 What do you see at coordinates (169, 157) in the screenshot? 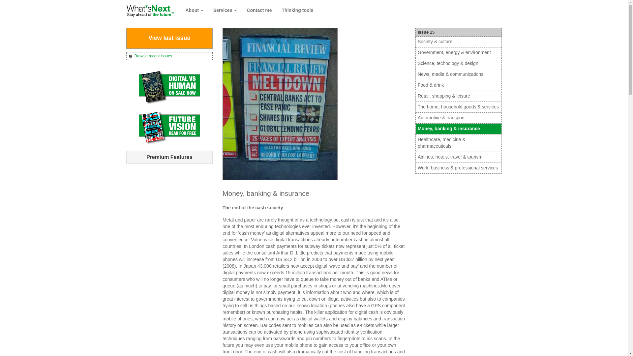
I see `Premium Features` at bounding box center [169, 157].